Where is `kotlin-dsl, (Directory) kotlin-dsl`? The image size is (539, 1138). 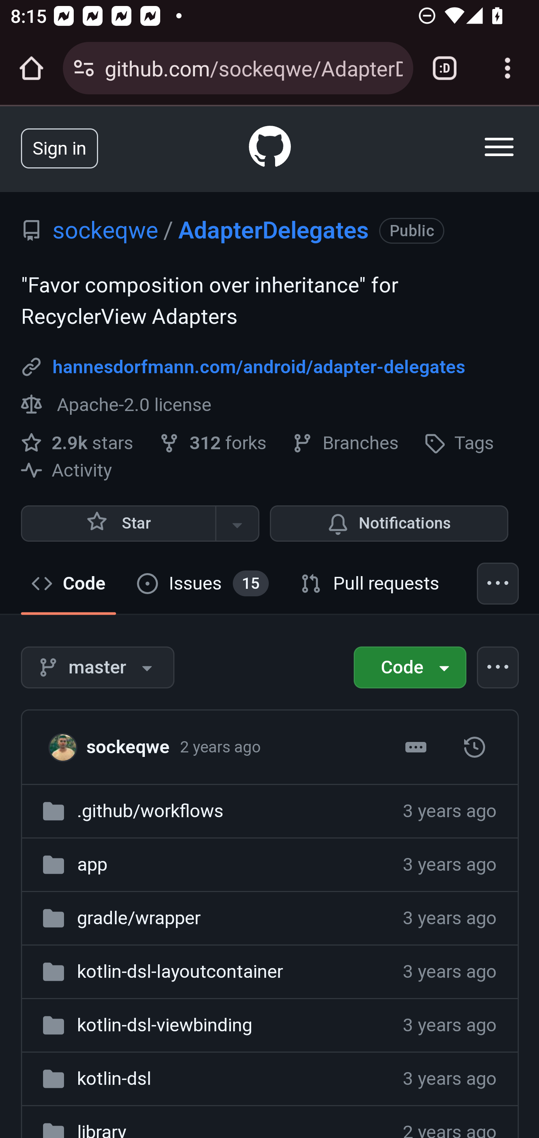 kotlin-dsl, (Directory) kotlin-dsl is located at coordinates (114, 1078).